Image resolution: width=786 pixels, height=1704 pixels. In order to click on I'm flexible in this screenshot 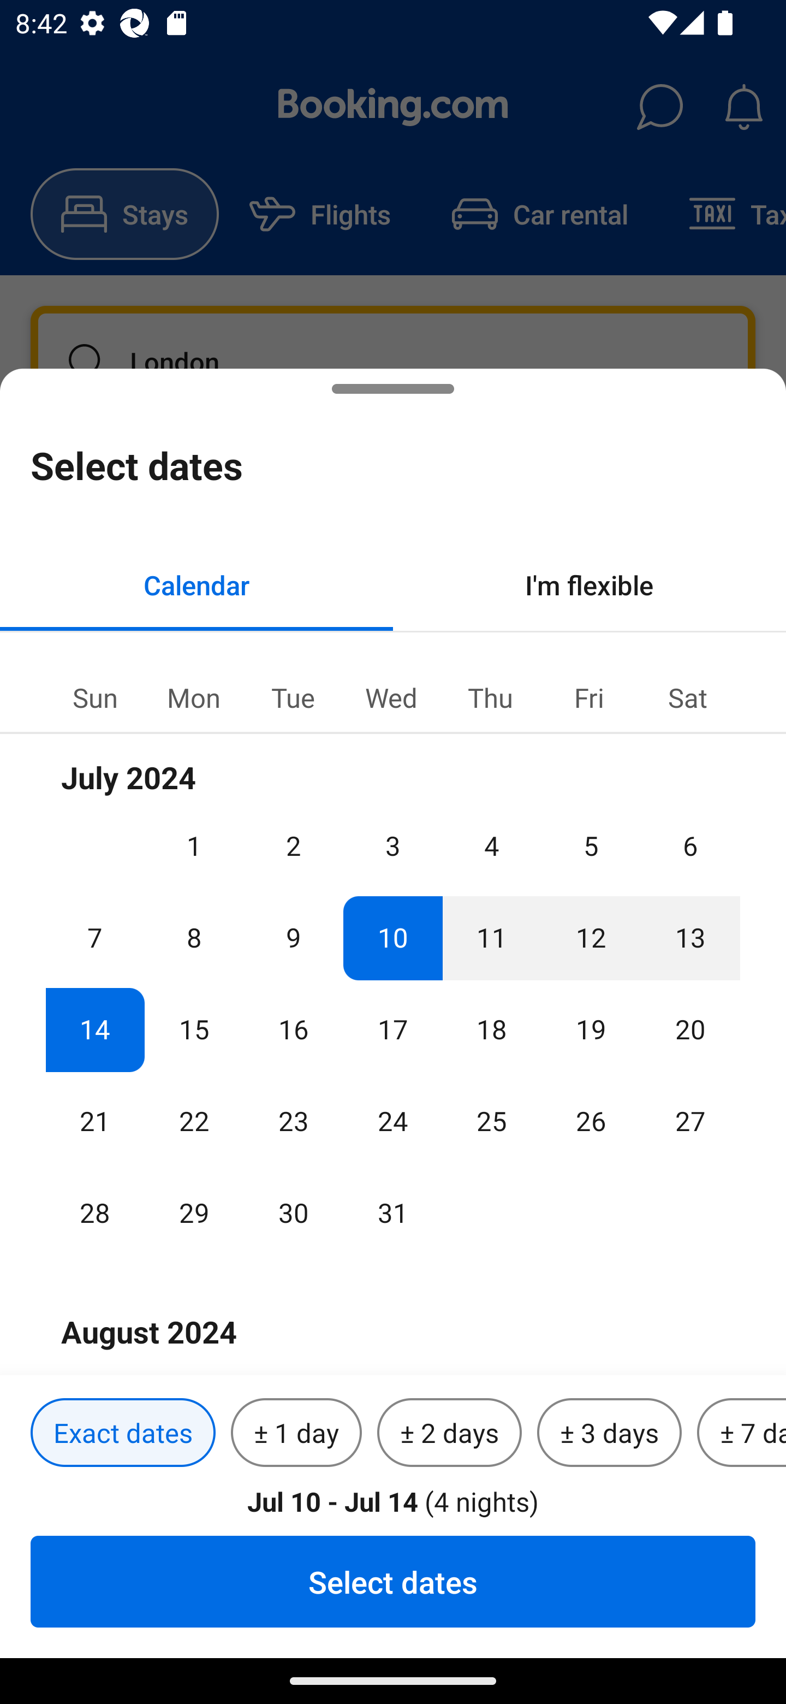, I will do `click(589, 584)`.